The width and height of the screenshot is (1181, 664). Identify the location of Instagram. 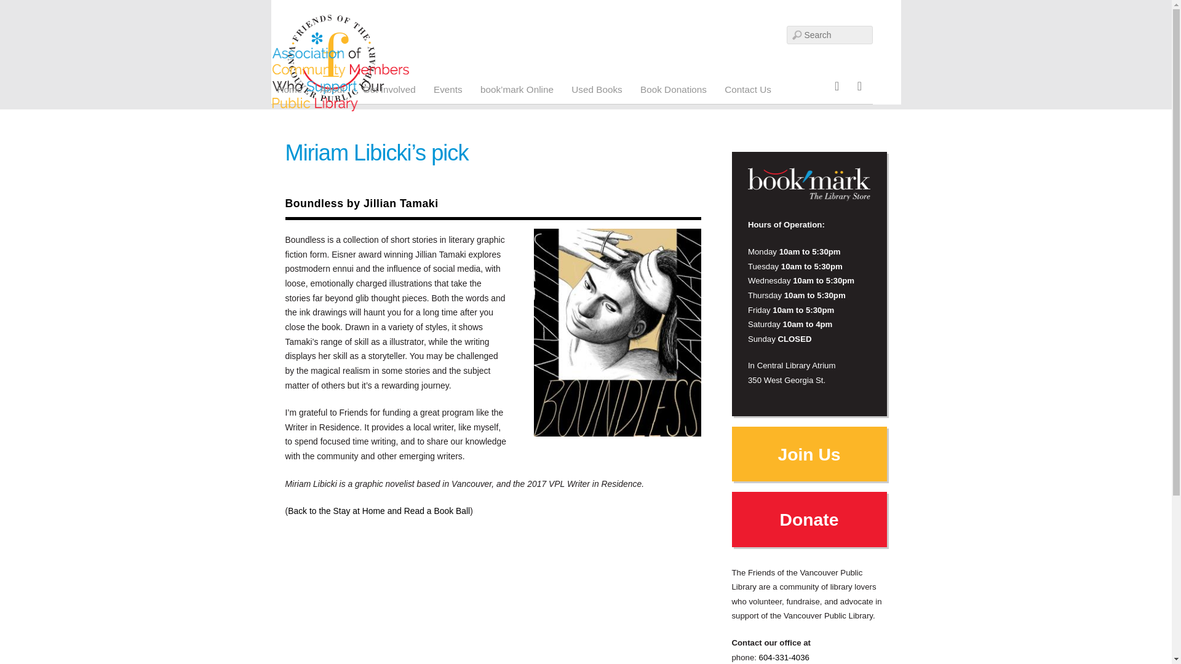
(837, 85).